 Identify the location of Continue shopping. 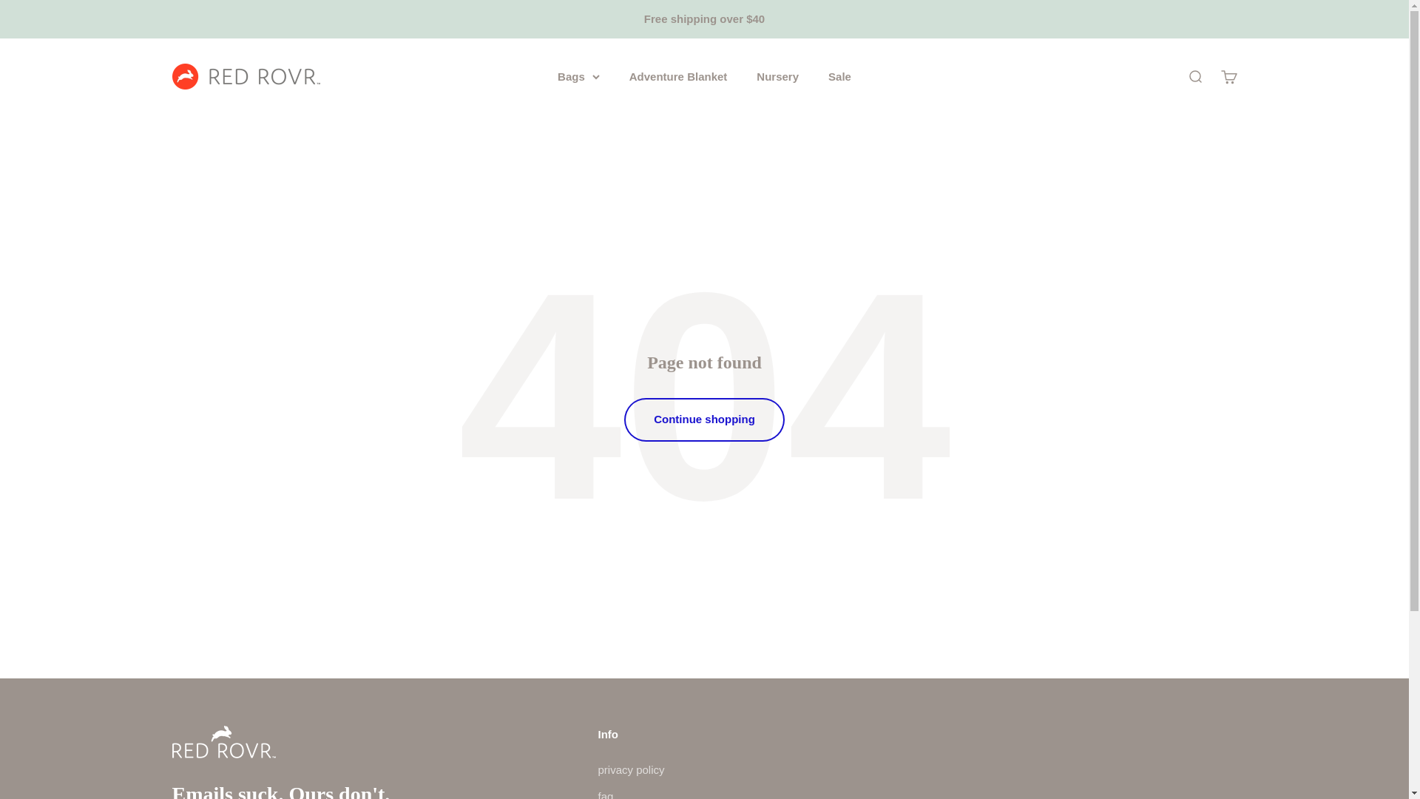
(704, 419).